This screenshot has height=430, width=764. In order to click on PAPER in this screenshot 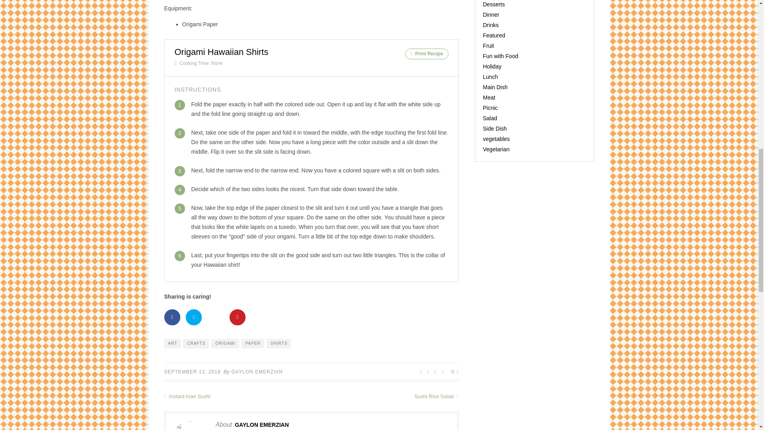, I will do `click(253, 343)`.